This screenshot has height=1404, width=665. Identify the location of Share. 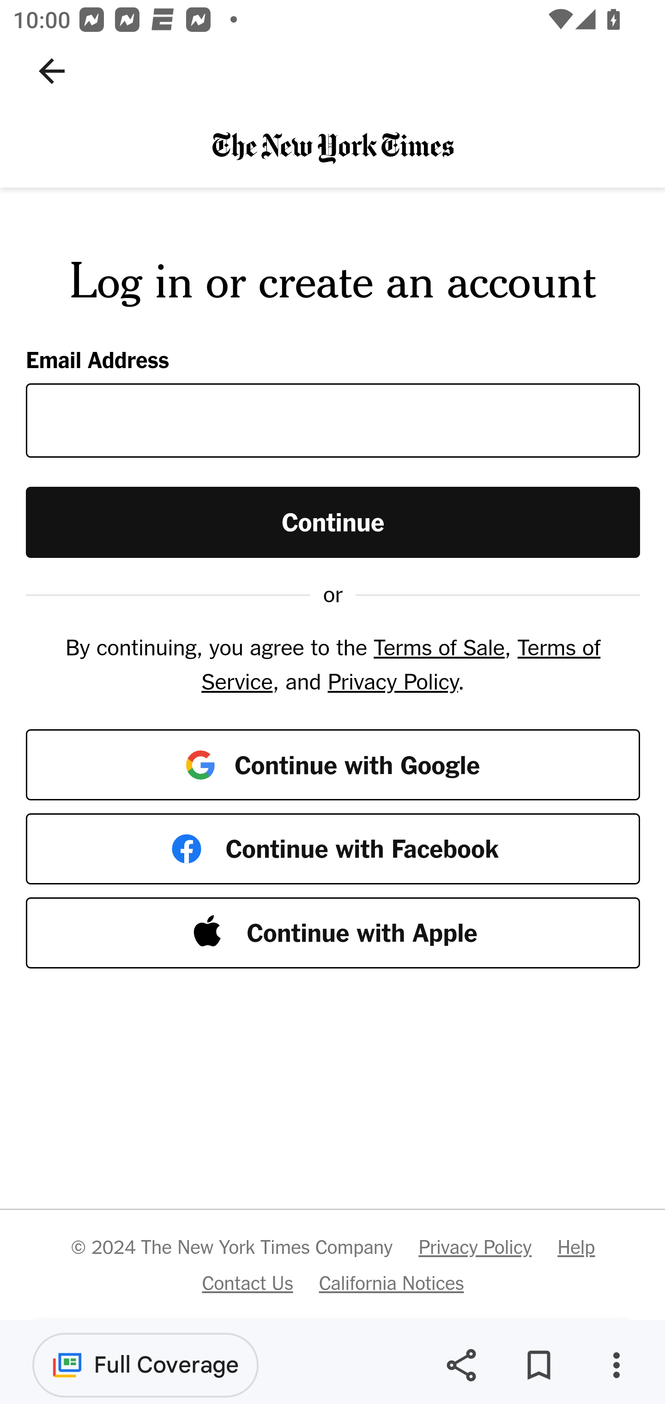
(461, 1365).